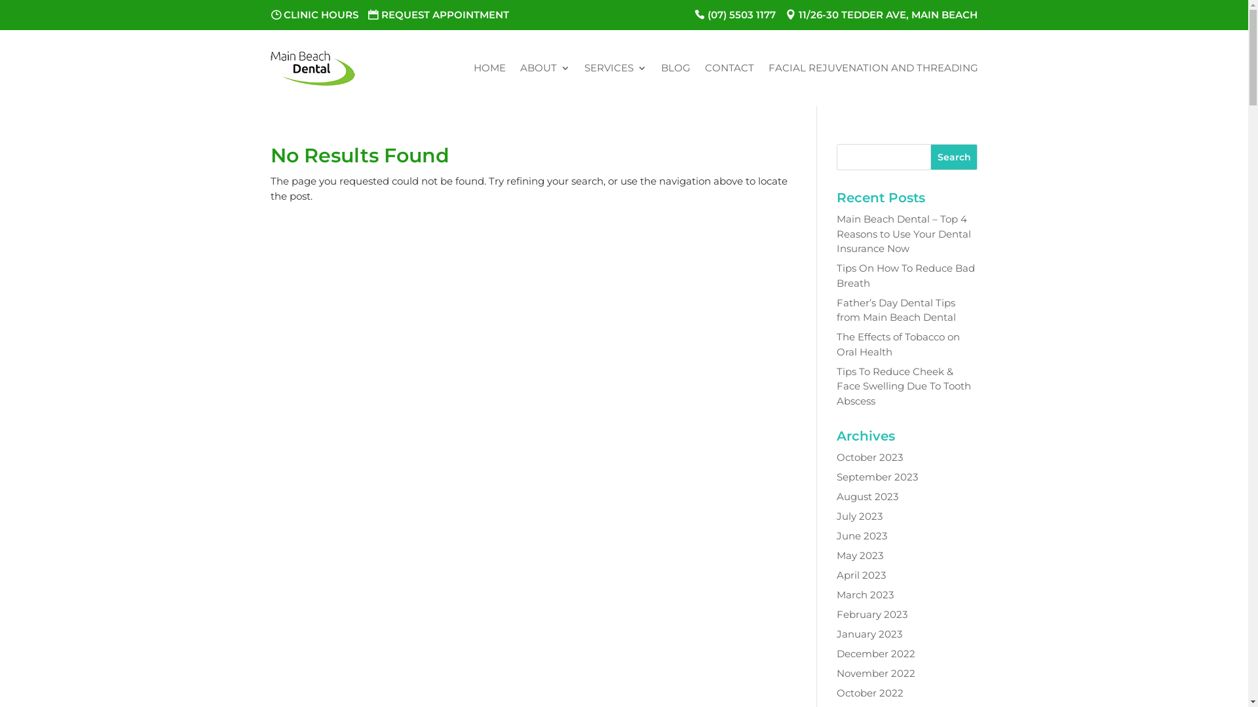 This screenshot has width=1258, height=707. I want to click on March 2023, so click(865, 594).